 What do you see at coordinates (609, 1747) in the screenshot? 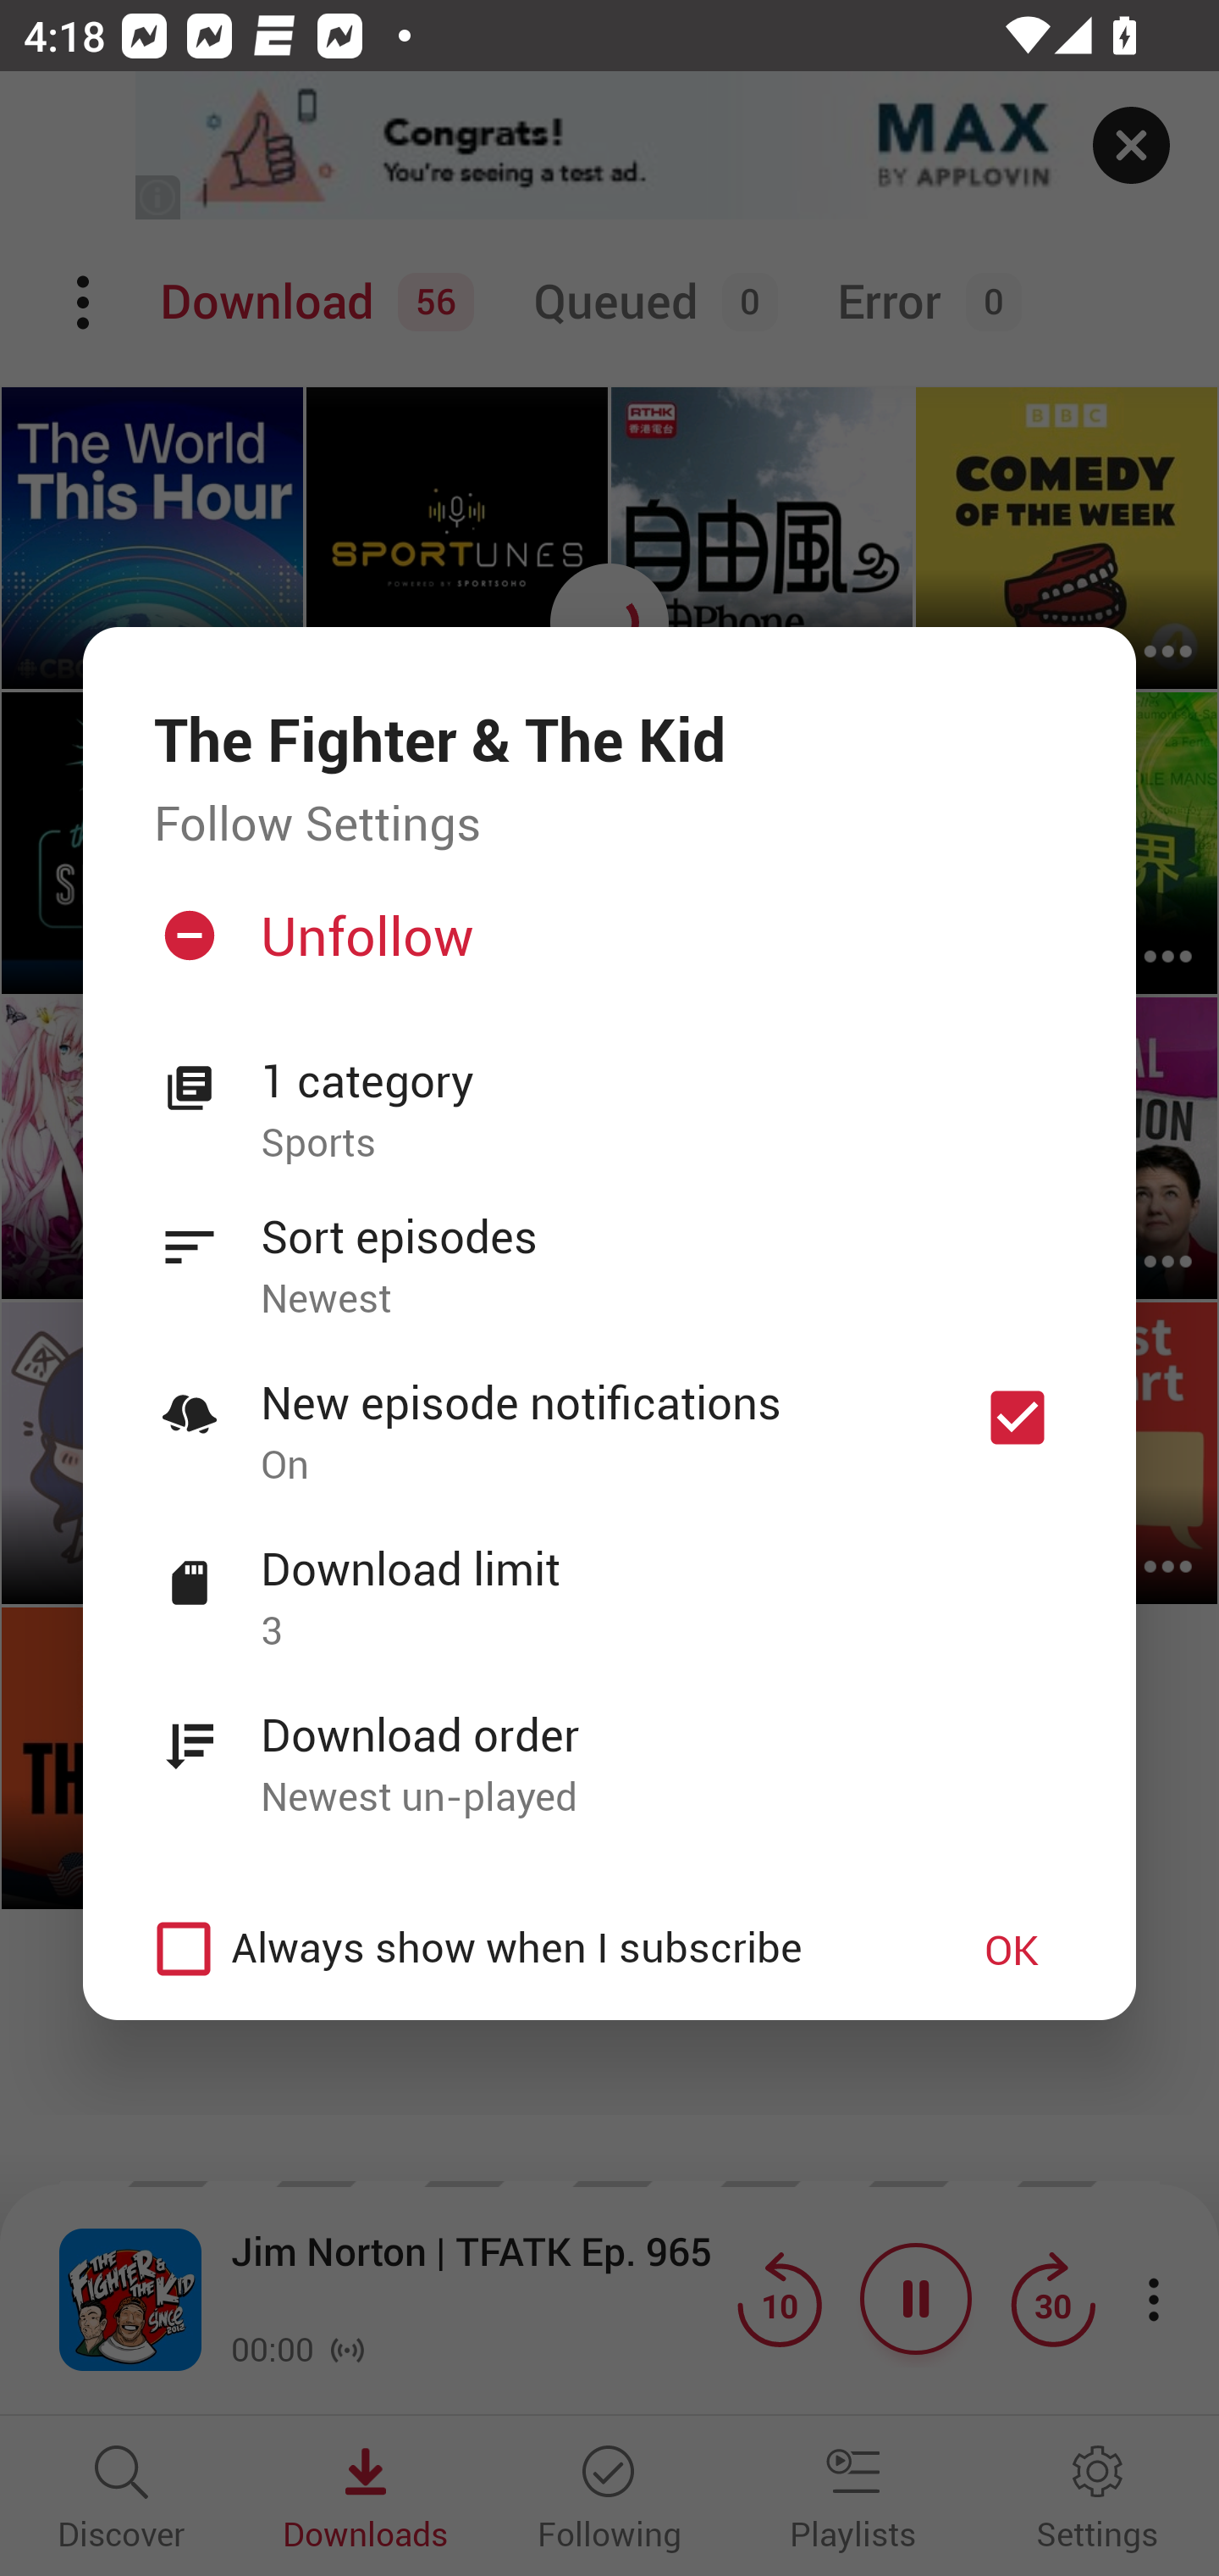
I see `Download order Newest un-played` at bounding box center [609, 1747].